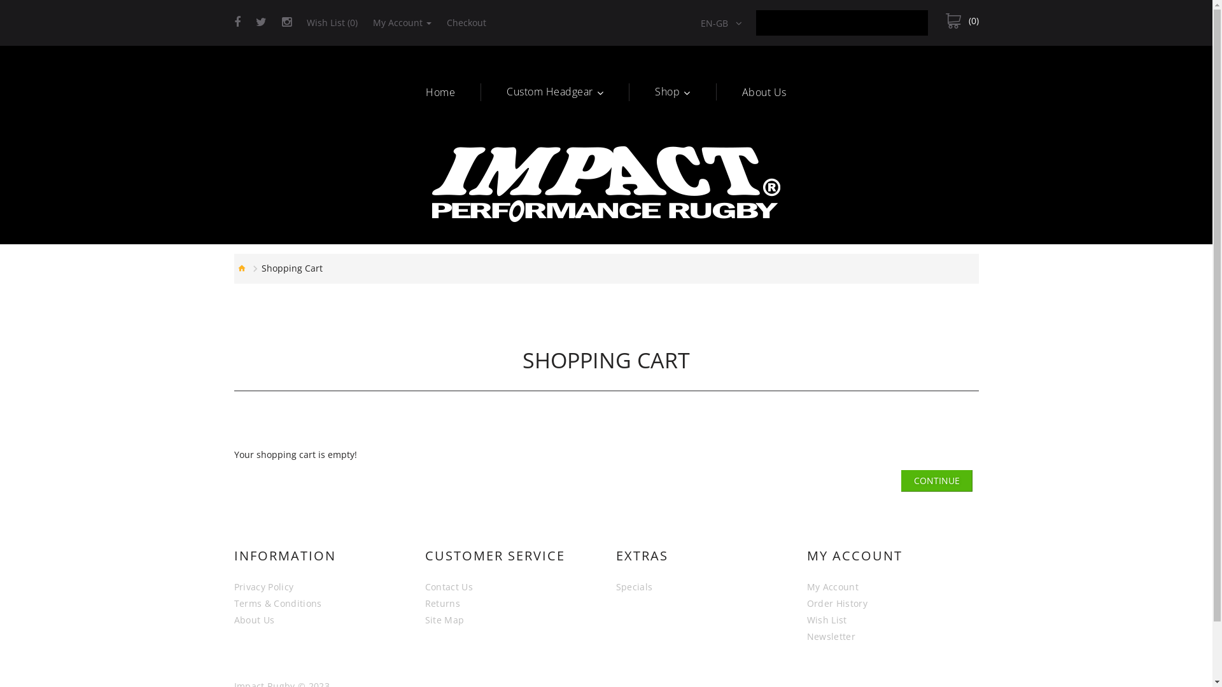 Image resolution: width=1222 pixels, height=687 pixels. Describe the element at coordinates (555, 92) in the screenshot. I see `Custom Headgear` at that location.